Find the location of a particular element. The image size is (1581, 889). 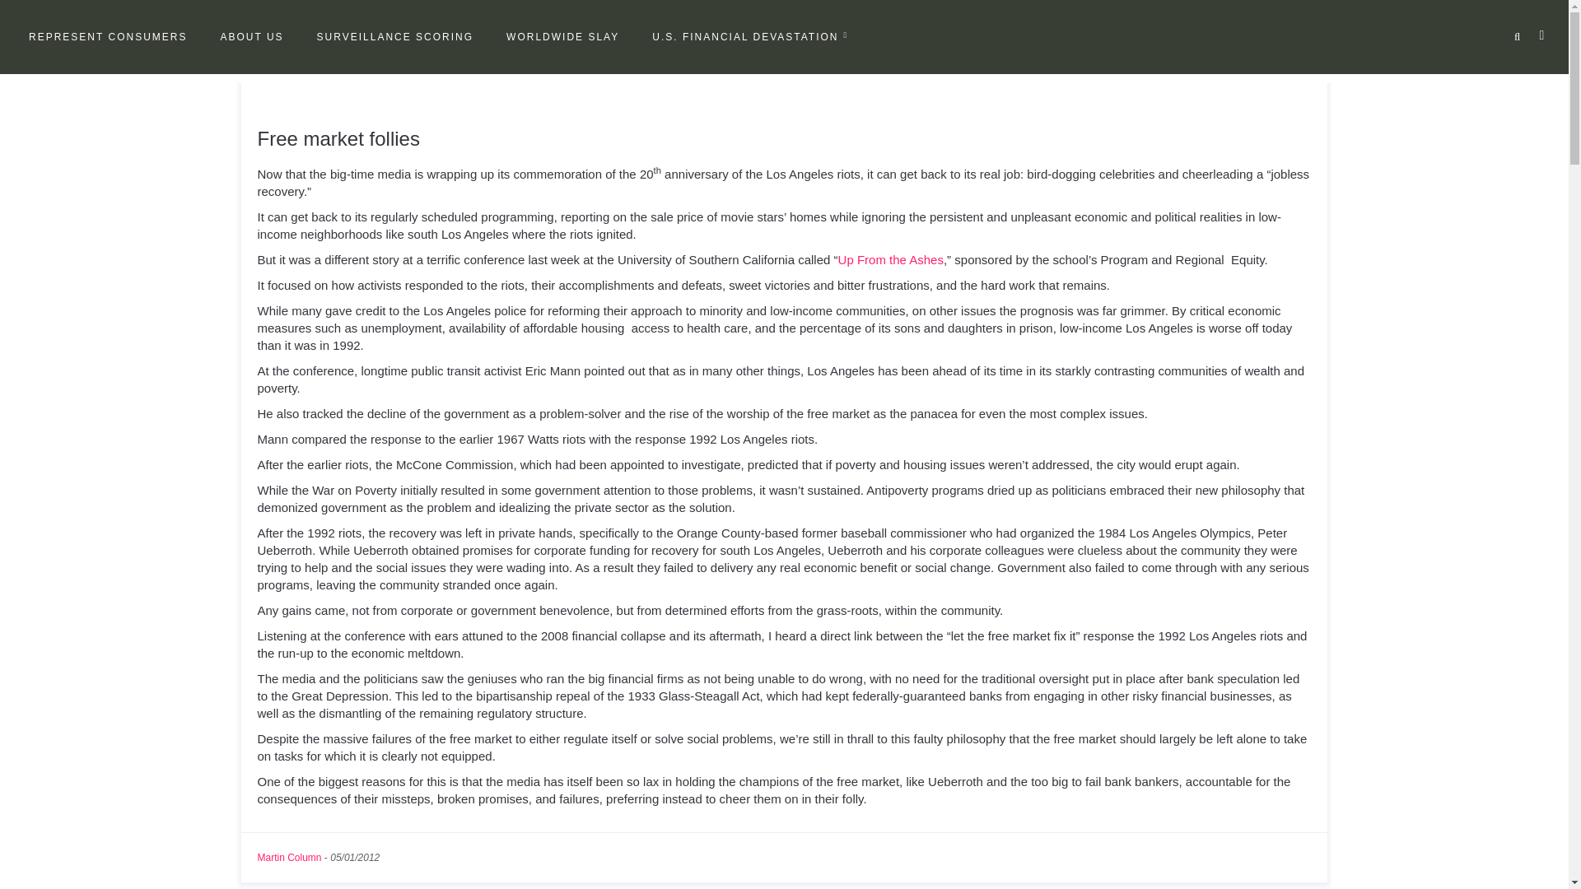

SURVEILLANCE SCORING is located at coordinates (395, 37).